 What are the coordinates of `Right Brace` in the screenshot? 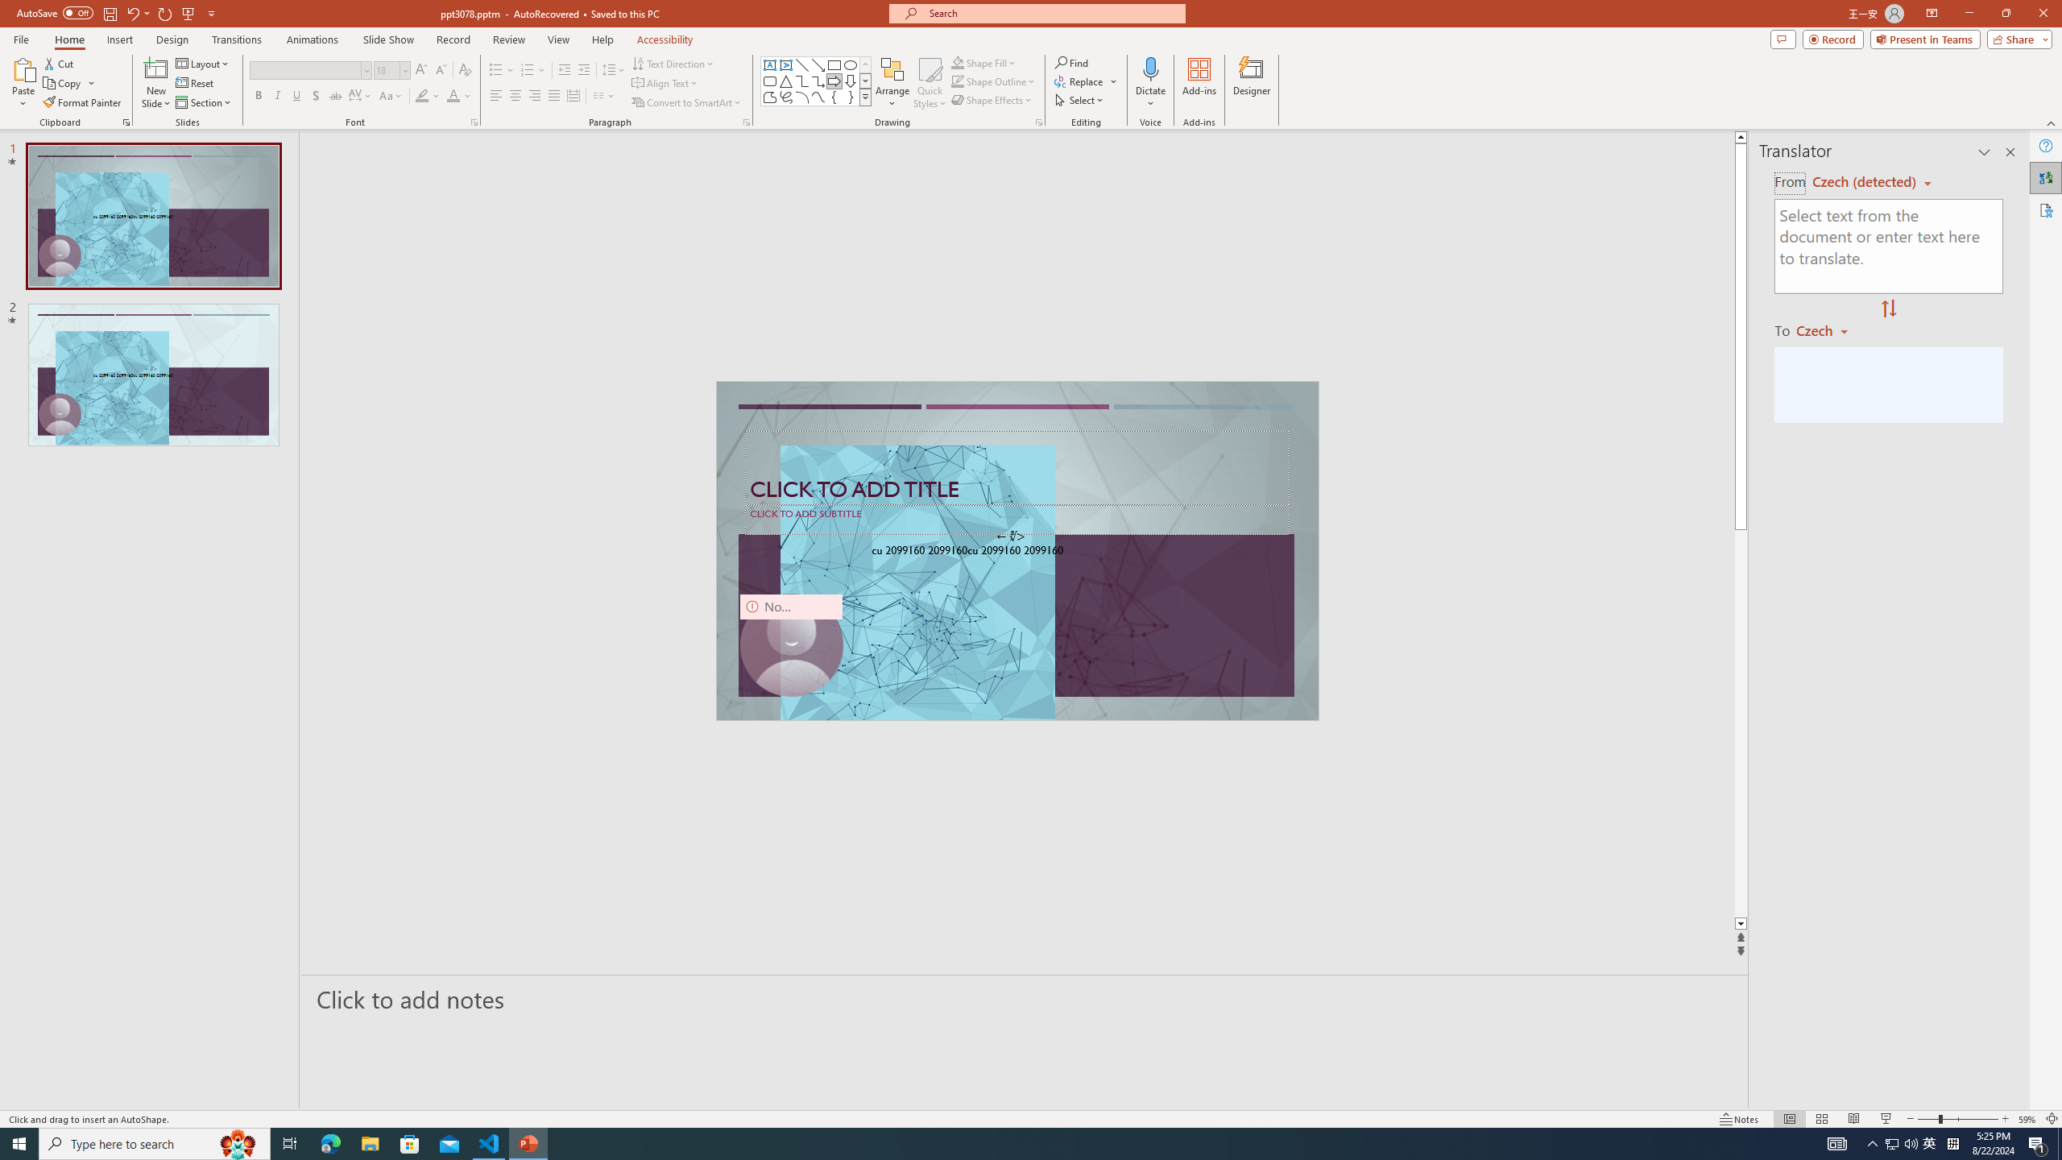 It's located at (851, 97).